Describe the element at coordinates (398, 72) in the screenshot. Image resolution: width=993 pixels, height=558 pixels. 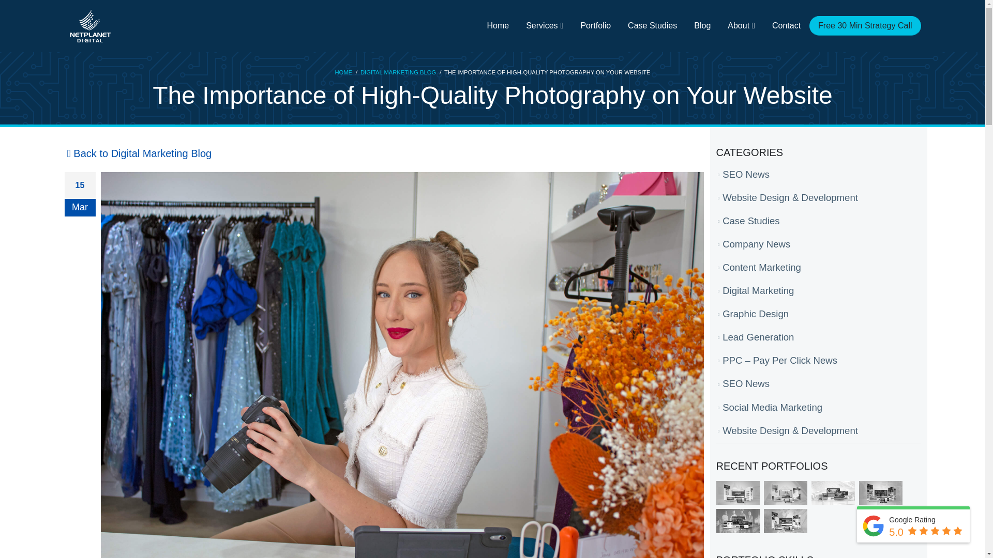
I see `DIGITAL MARKETING BLOG` at that location.